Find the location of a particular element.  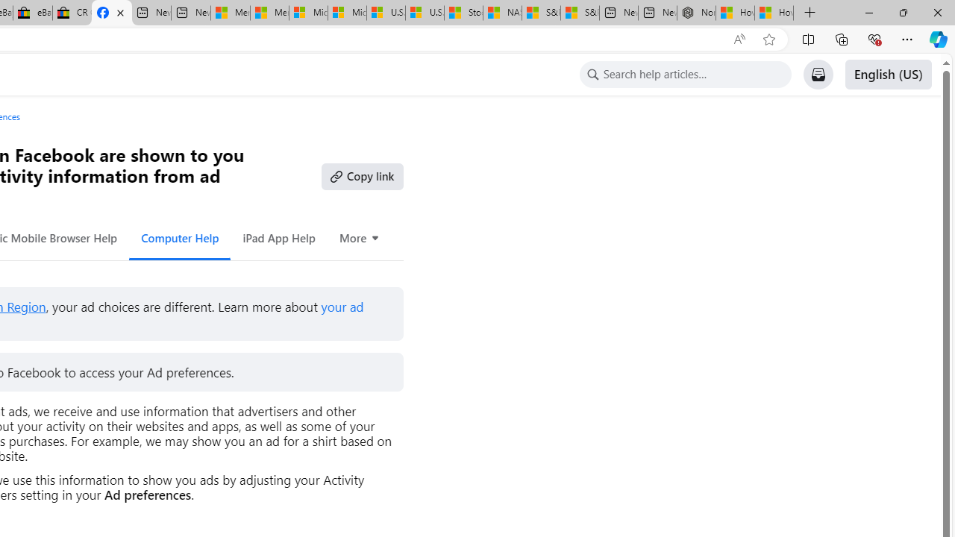

eBay Inc. Reports Third Quarter 2023 Results is located at coordinates (33, 13).